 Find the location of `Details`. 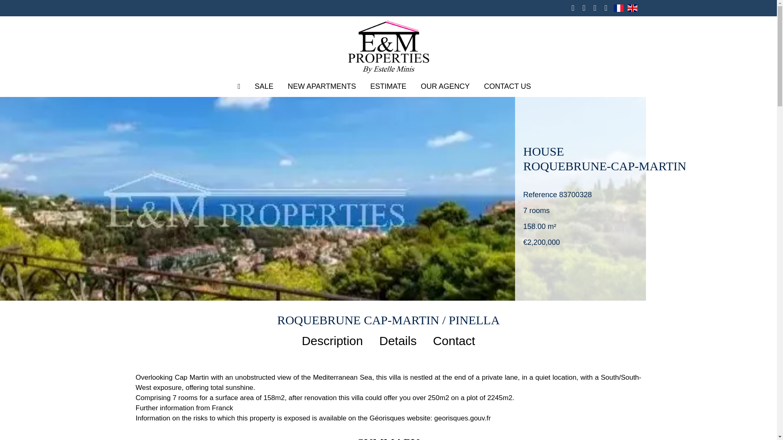

Details is located at coordinates (398, 341).